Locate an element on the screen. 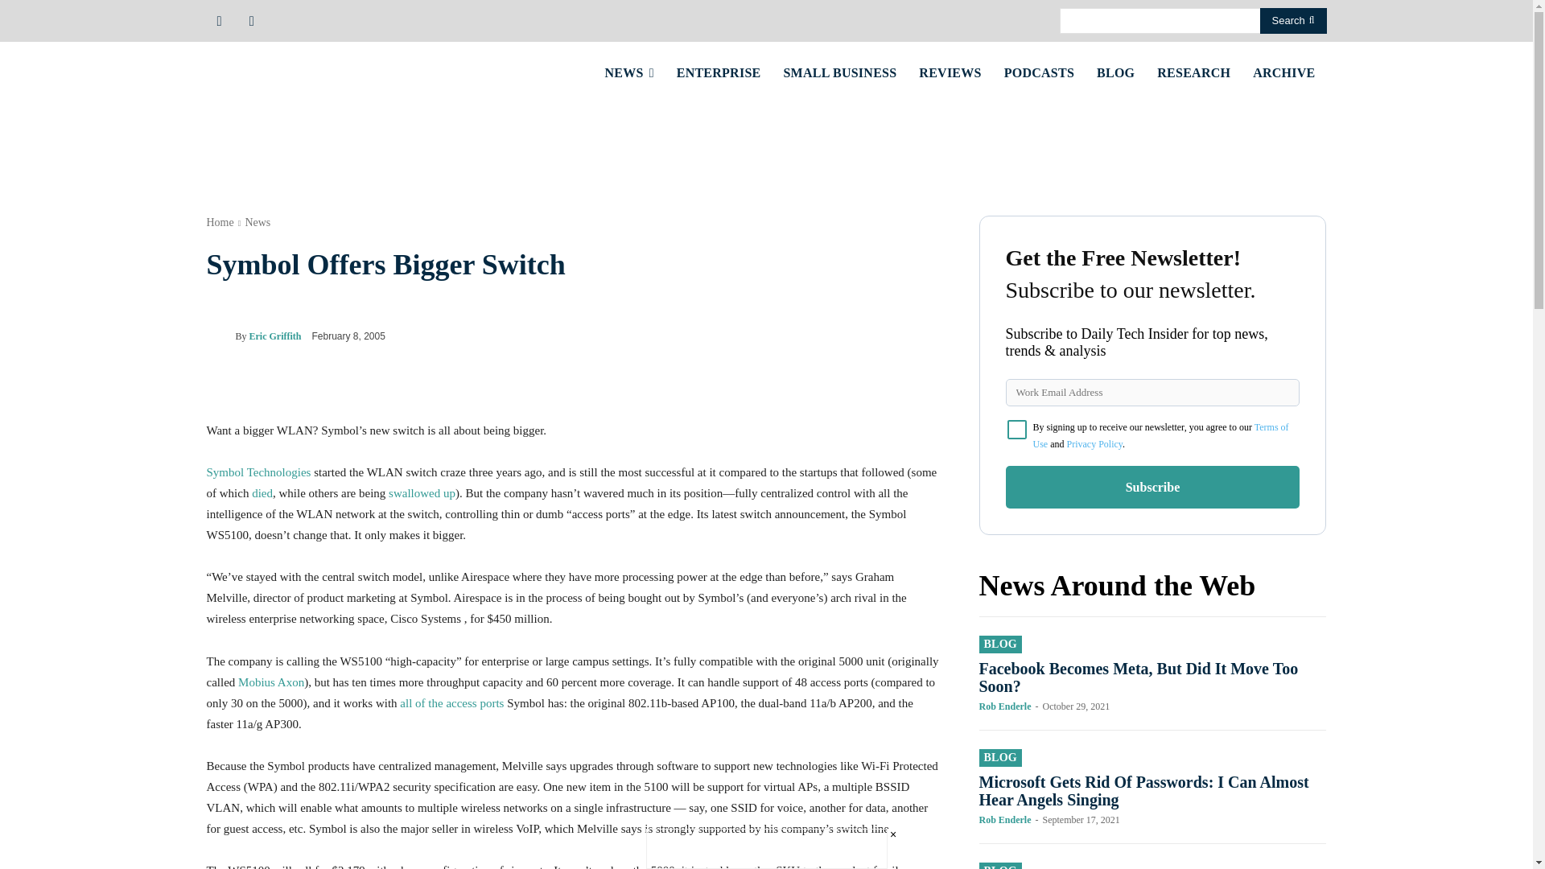  View all posts in News is located at coordinates (257, 222).